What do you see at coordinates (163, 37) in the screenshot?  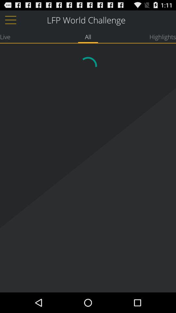 I see `turn on the item to the right of the all app` at bounding box center [163, 37].